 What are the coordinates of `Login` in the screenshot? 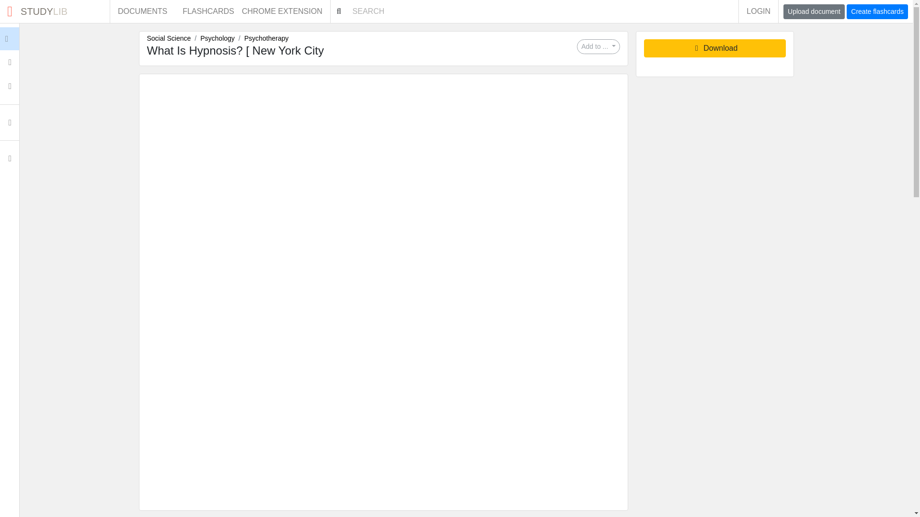 It's located at (29, 38).